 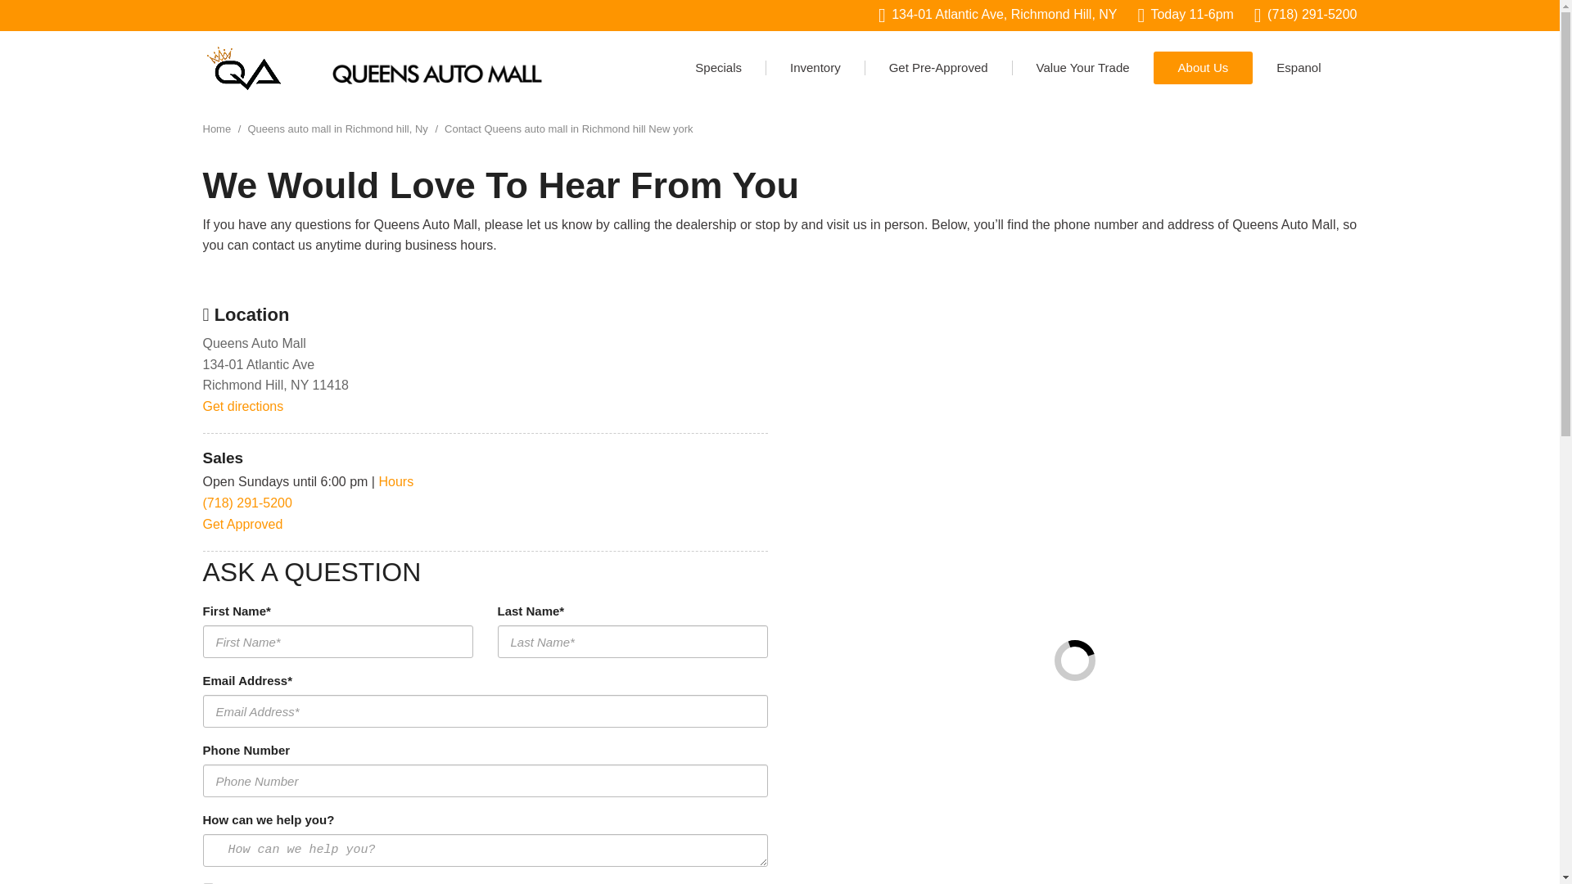 What do you see at coordinates (1082, 67) in the screenshot?
I see `Value Your Trade` at bounding box center [1082, 67].